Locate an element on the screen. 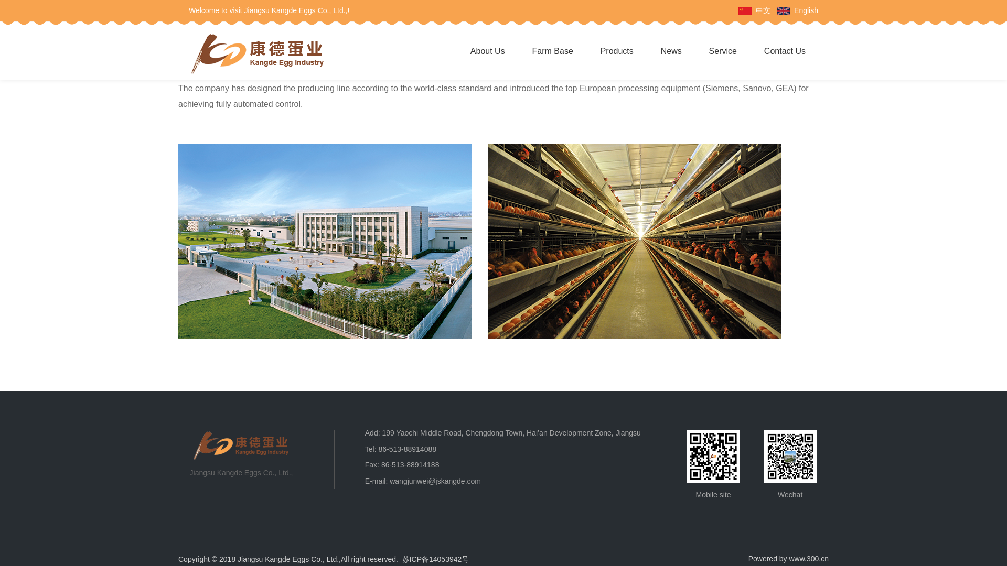  Powered by www.300.cn is located at coordinates (788, 559).